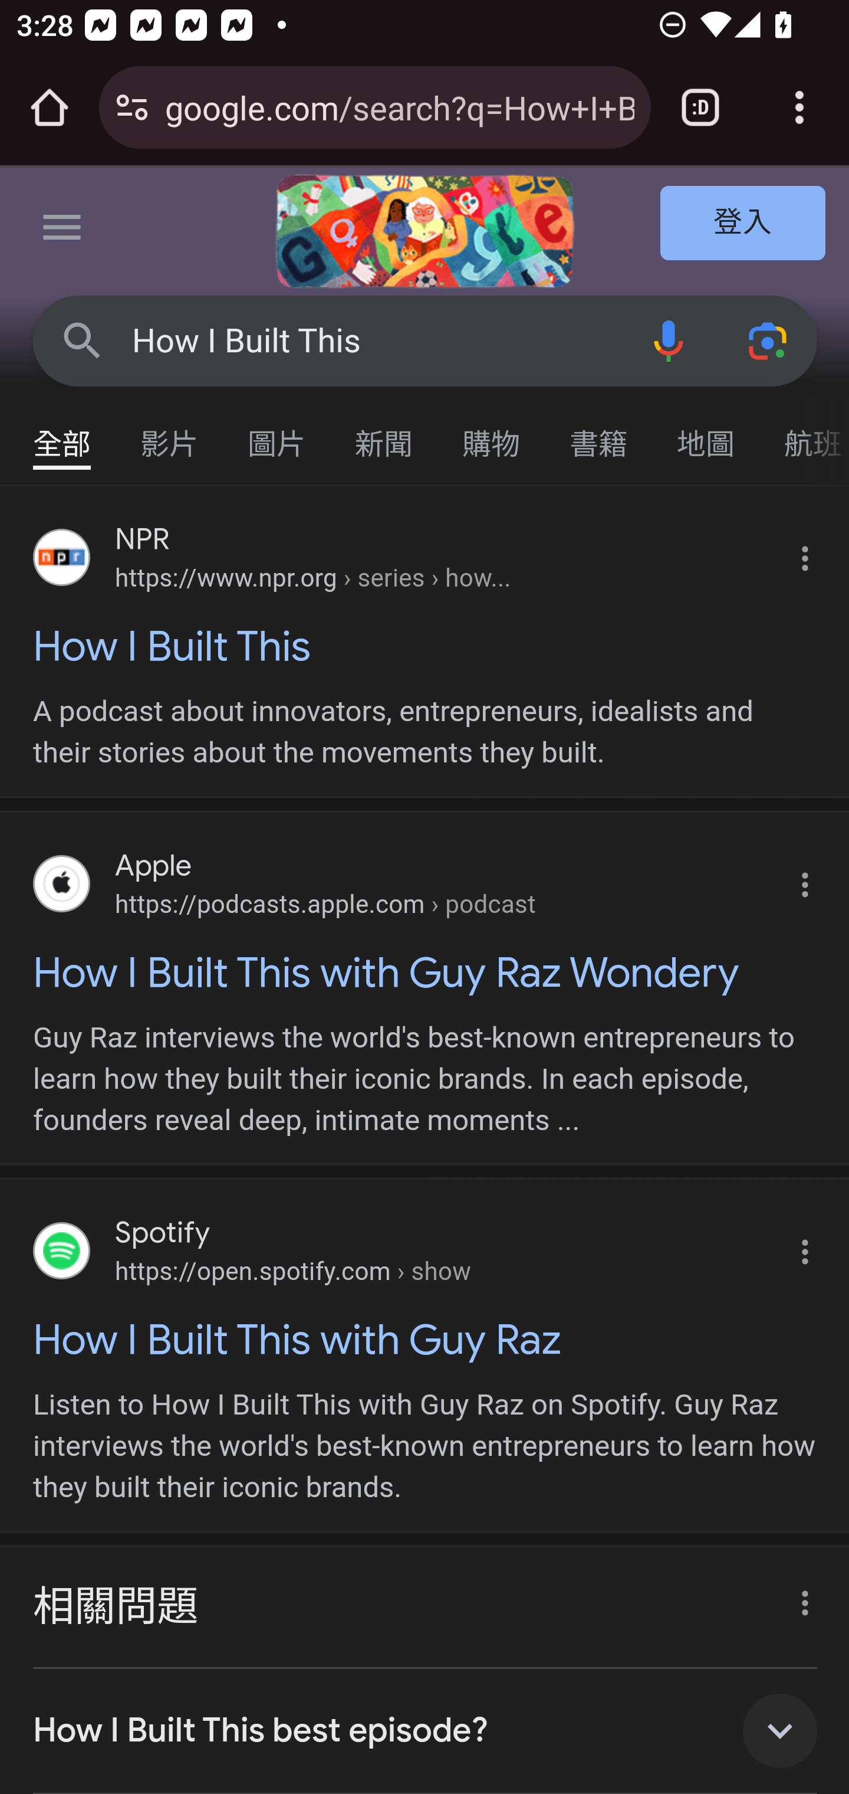 The height and width of the screenshot is (1794, 849). What do you see at coordinates (426, 973) in the screenshot?
I see `How I Built This with Guy Raz Wondery` at bounding box center [426, 973].